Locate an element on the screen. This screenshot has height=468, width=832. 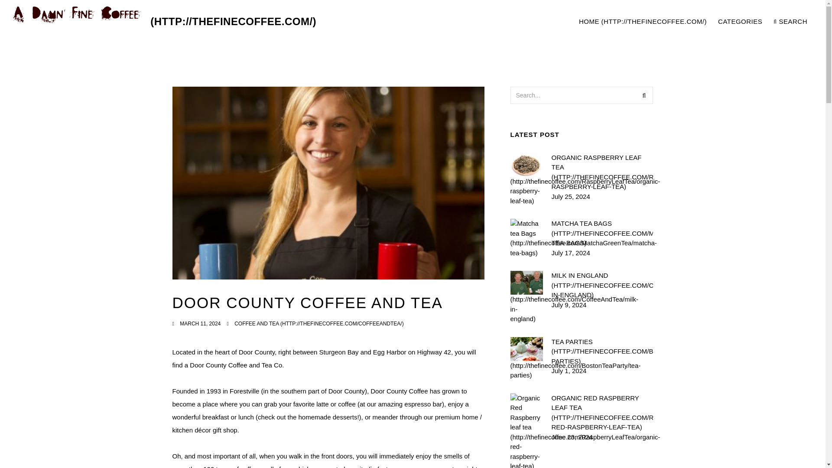
COFFEE AND TEA is located at coordinates (319, 323).